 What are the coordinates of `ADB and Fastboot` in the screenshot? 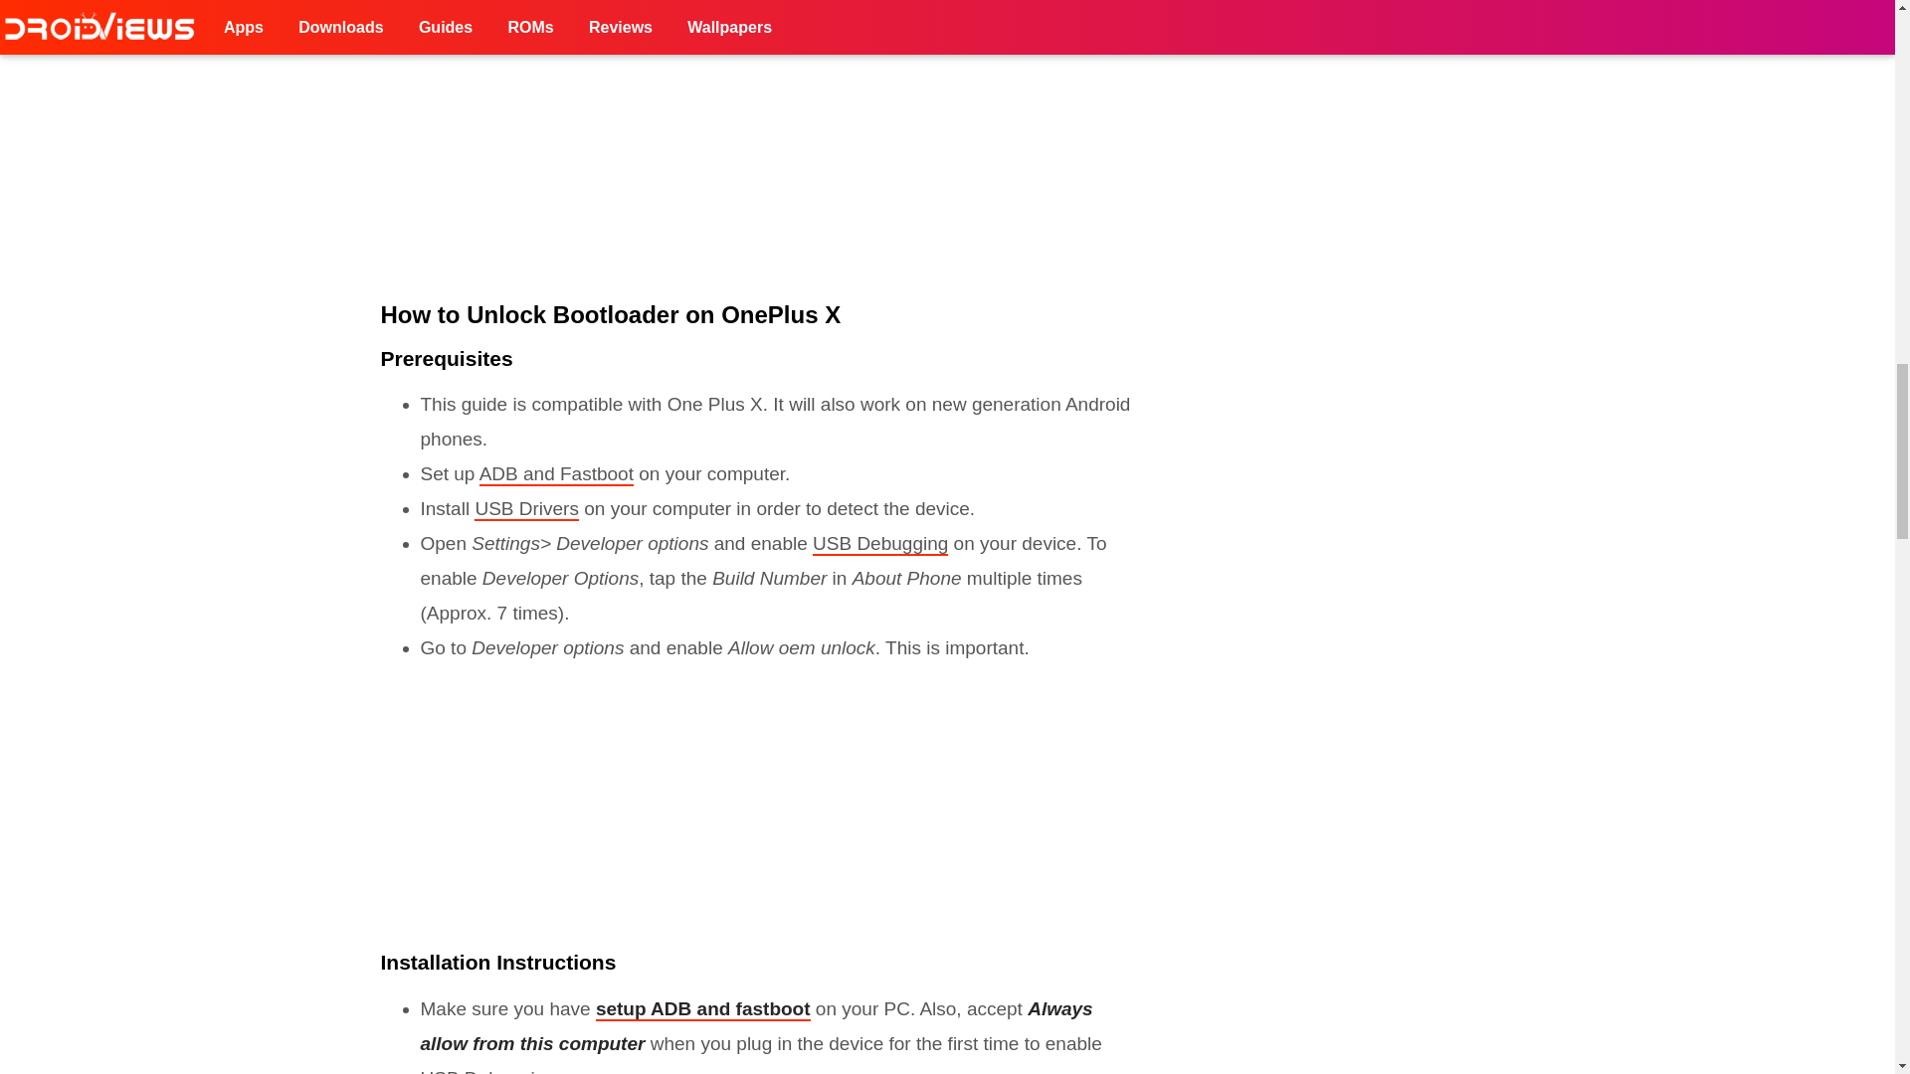 It's located at (556, 474).